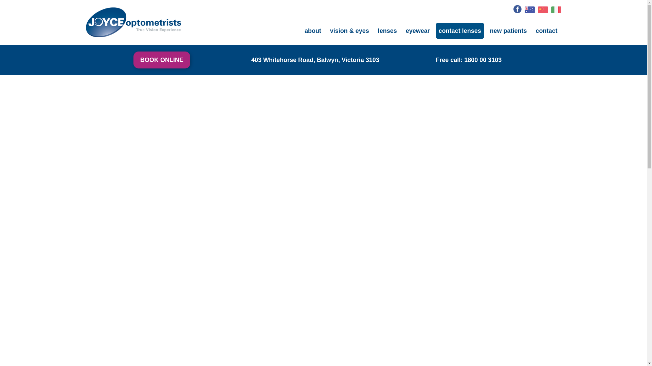  Describe the element at coordinates (418, 31) in the screenshot. I see `eyewear` at that location.